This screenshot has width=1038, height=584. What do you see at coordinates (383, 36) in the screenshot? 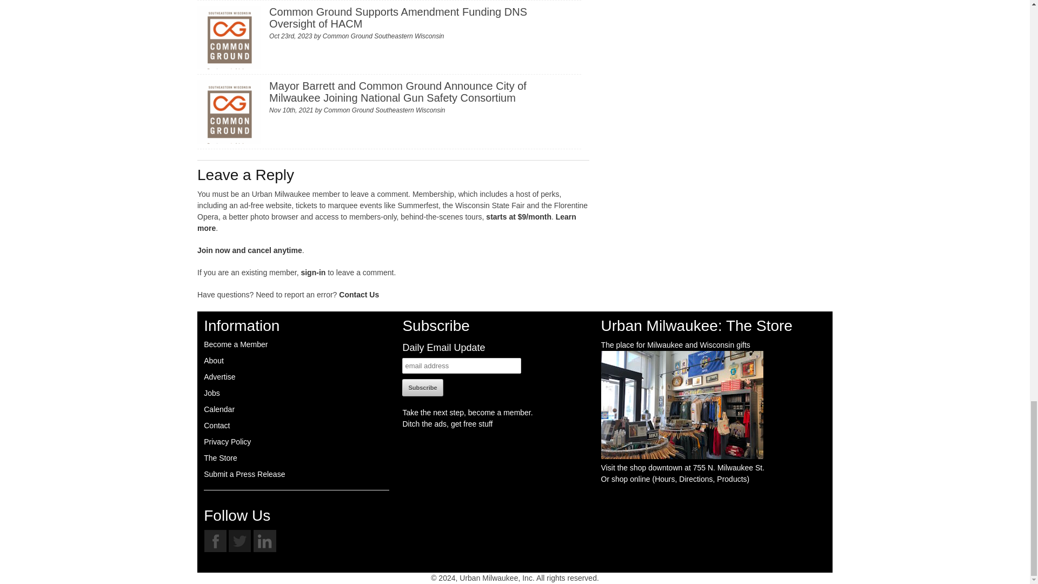
I see `Posts by Common Ground Southeastern Wisconsin` at bounding box center [383, 36].